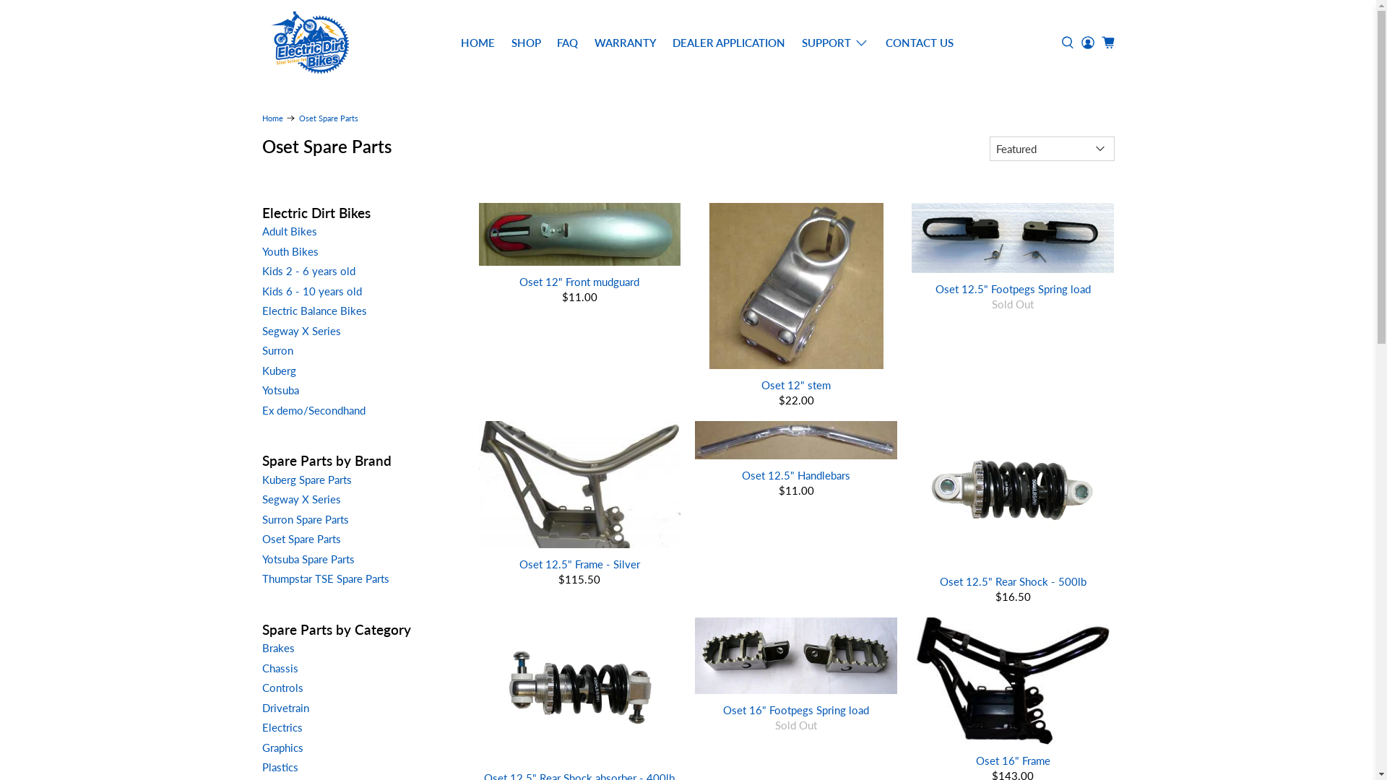 This screenshot has width=1387, height=780. What do you see at coordinates (277, 350) in the screenshot?
I see `Surron` at bounding box center [277, 350].